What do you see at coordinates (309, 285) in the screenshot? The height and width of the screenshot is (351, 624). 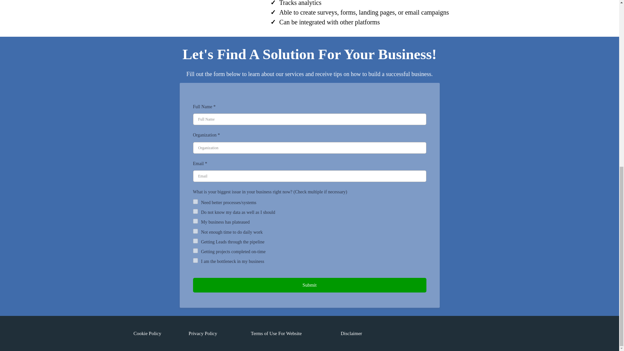 I see `Submit` at bounding box center [309, 285].